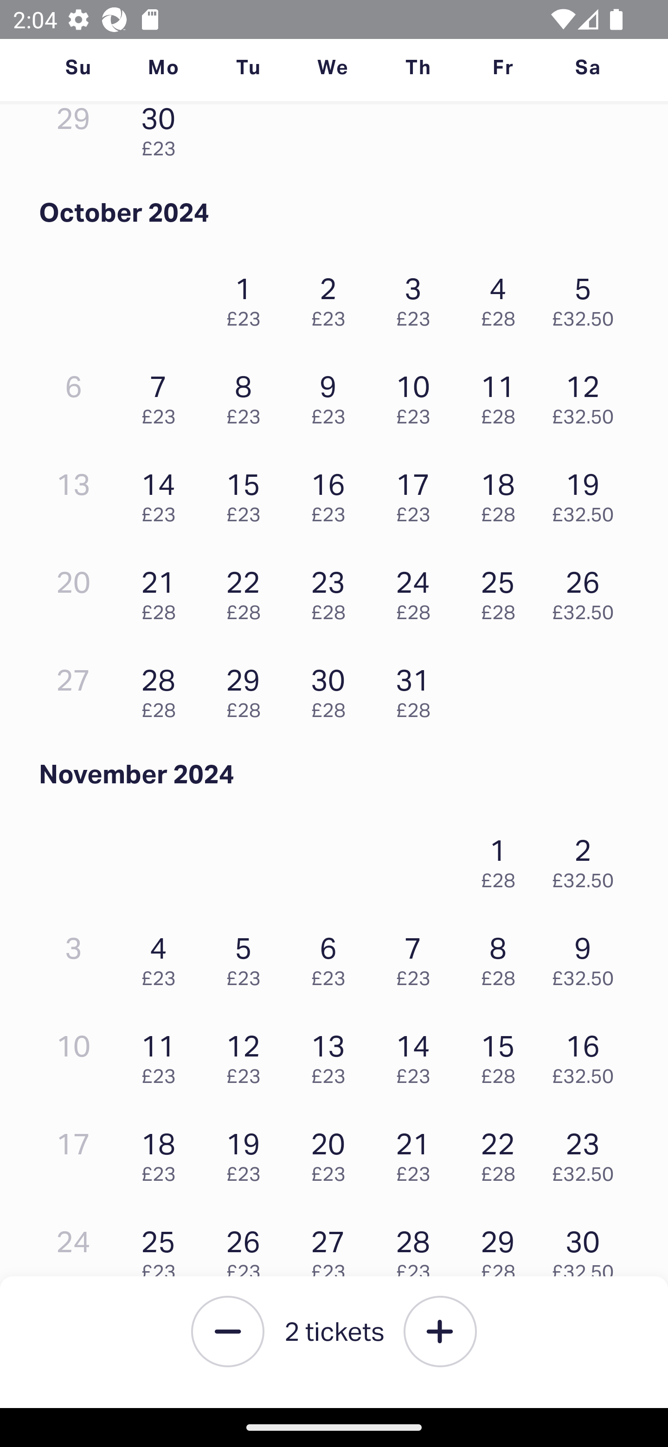 The image size is (668, 1447). I want to click on 22 £28, so click(248, 591).